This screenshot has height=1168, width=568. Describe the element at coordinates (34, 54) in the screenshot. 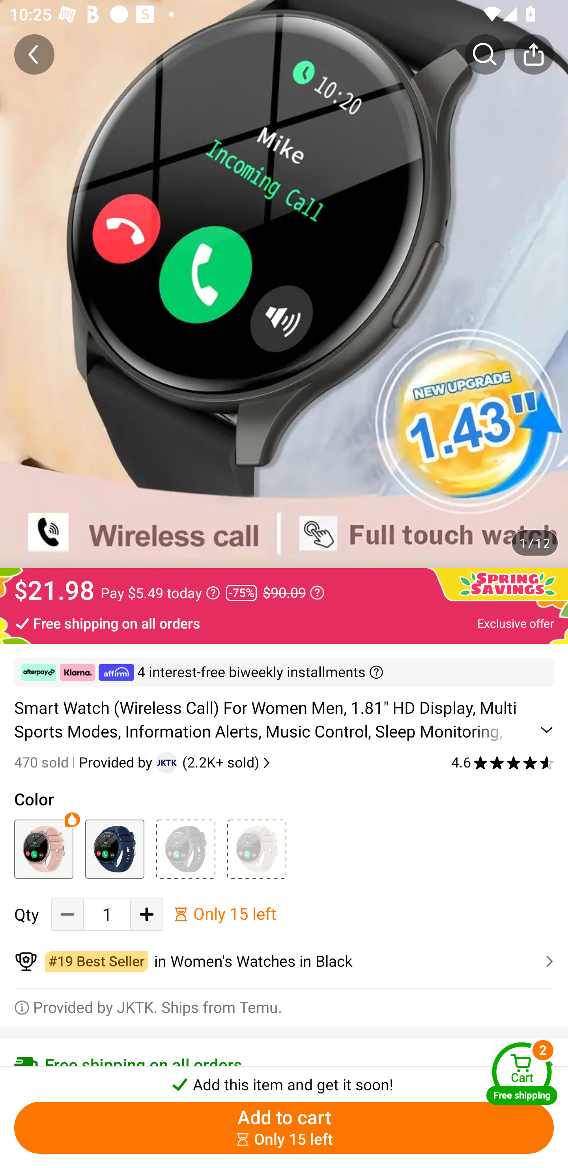

I see `Back` at that location.